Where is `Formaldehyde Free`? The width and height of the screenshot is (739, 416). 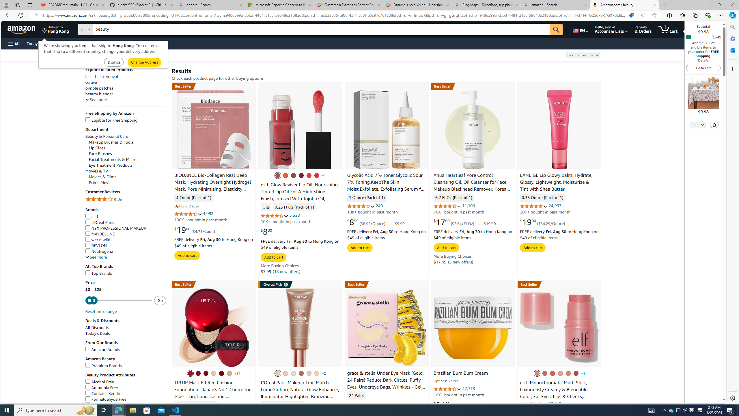
Formaldehyde Free is located at coordinates (126, 399).